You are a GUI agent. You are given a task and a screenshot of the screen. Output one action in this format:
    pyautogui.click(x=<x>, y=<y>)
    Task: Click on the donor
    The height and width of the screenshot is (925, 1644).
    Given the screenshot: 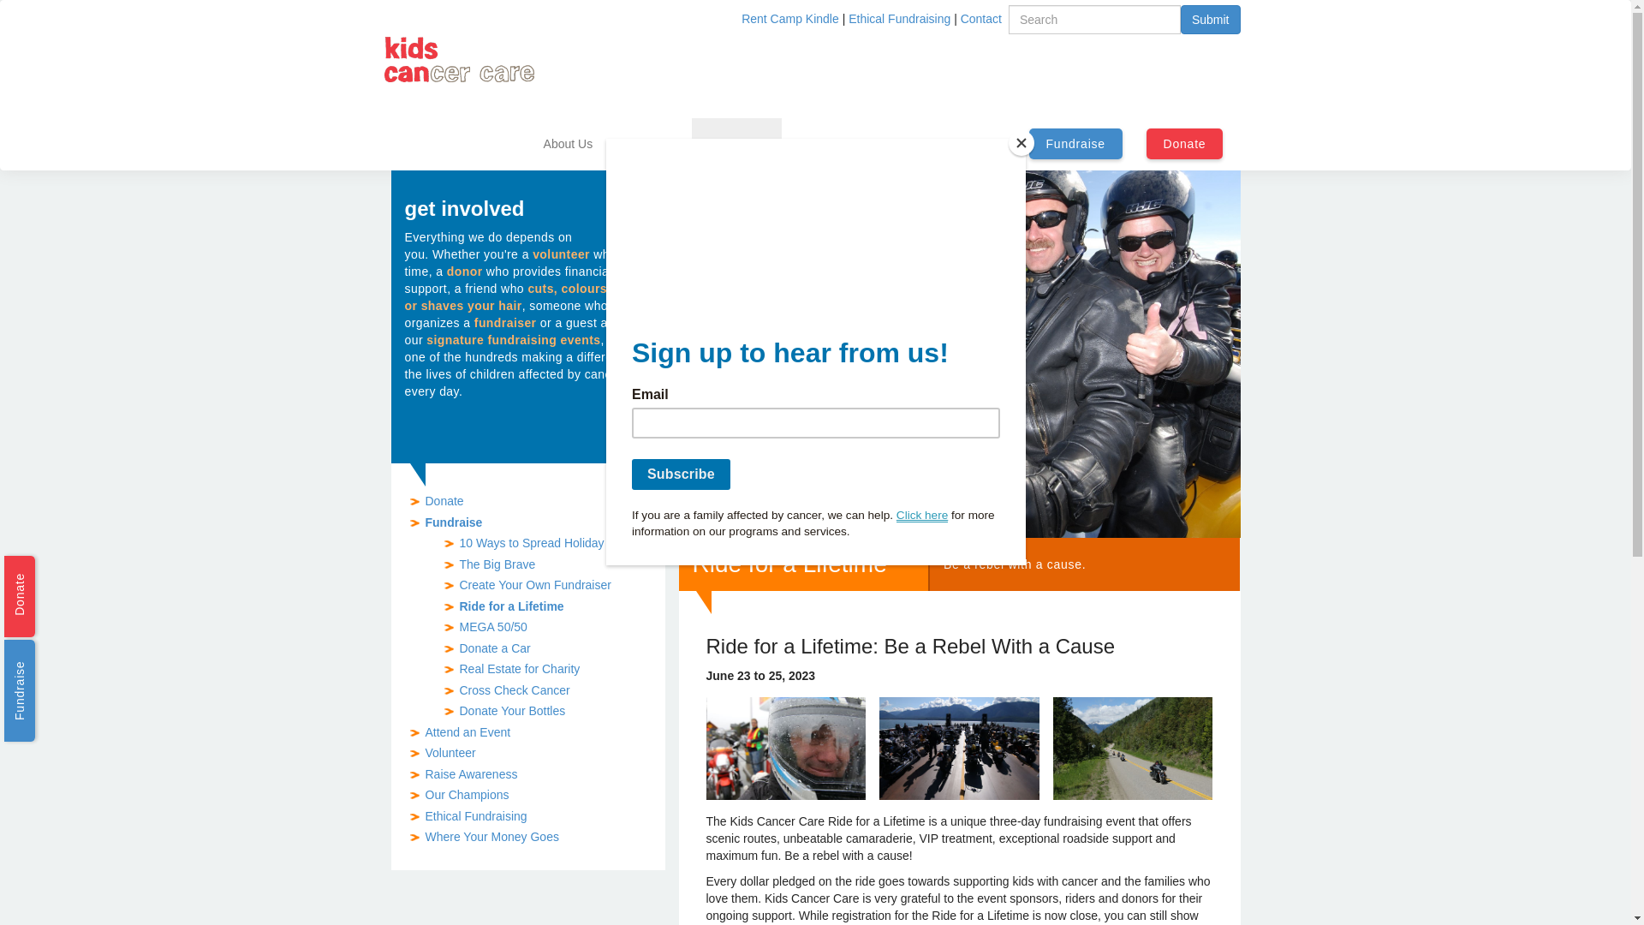 What is the action you would take?
    pyautogui.click(x=465, y=272)
    